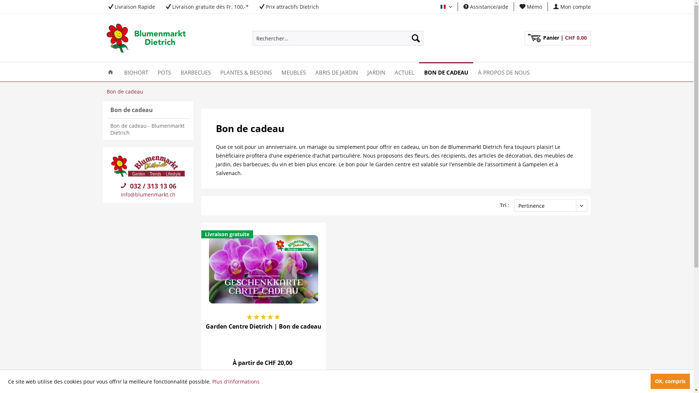 The width and height of the screenshot is (699, 393). I want to click on Garden Centre Dietrich | Bon de cadeau, so click(264, 269).